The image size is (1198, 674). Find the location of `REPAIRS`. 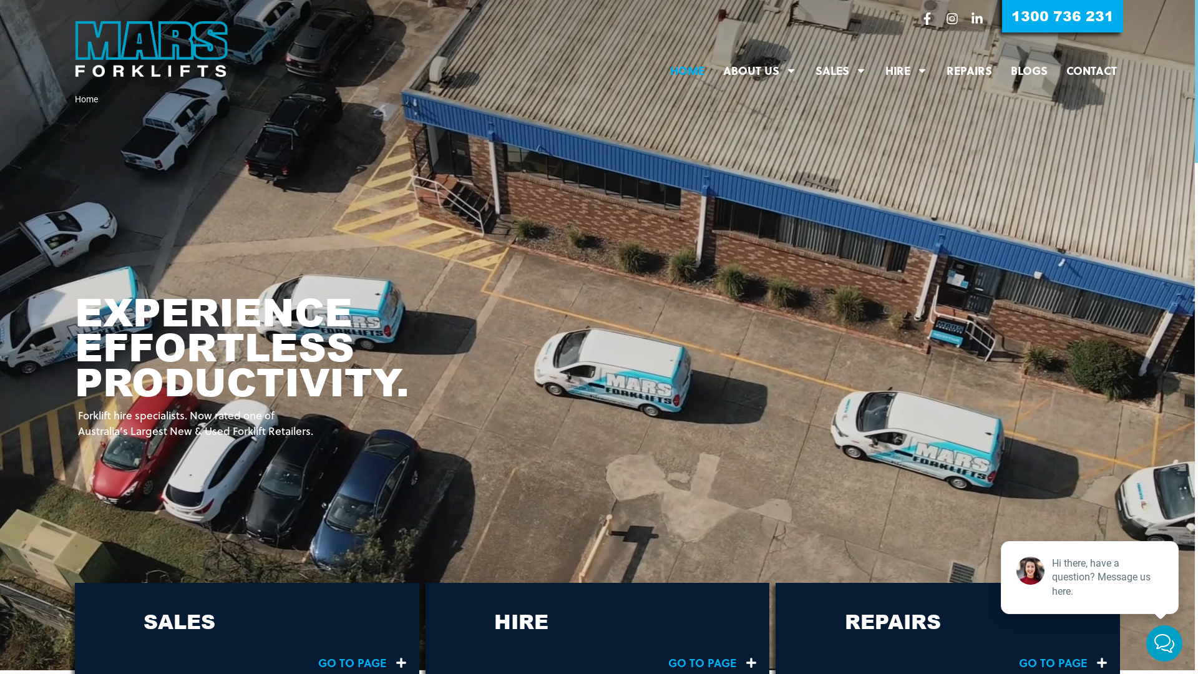

REPAIRS is located at coordinates (970, 71).